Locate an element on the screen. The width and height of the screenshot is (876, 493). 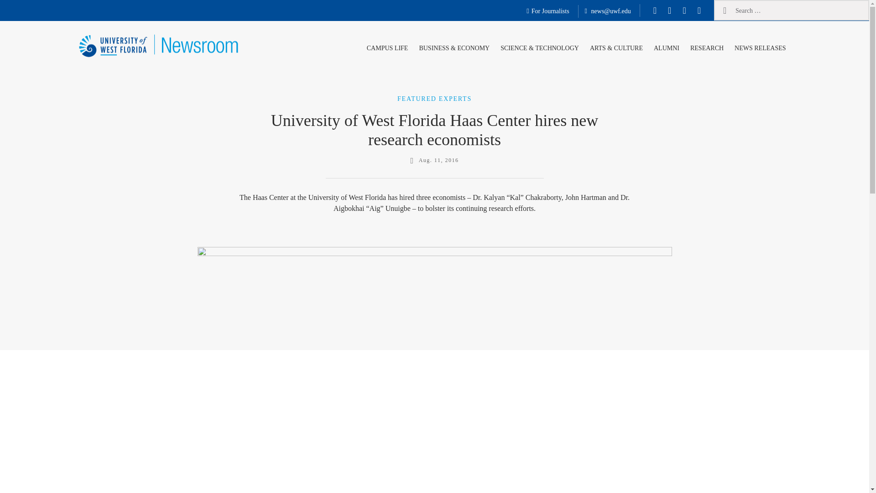
Follow us on X is located at coordinates (669, 10).